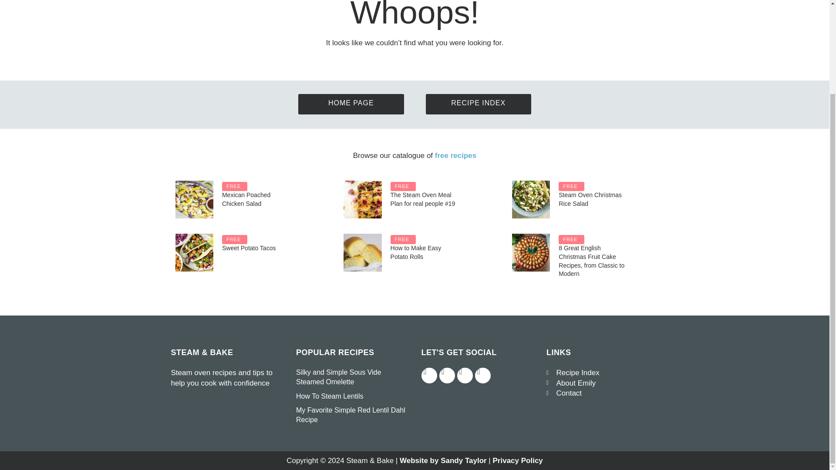 This screenshot has width=836, height=470. Describe the element at coordinates (235, 239) in the screenshot. I see `FREE` at that location.